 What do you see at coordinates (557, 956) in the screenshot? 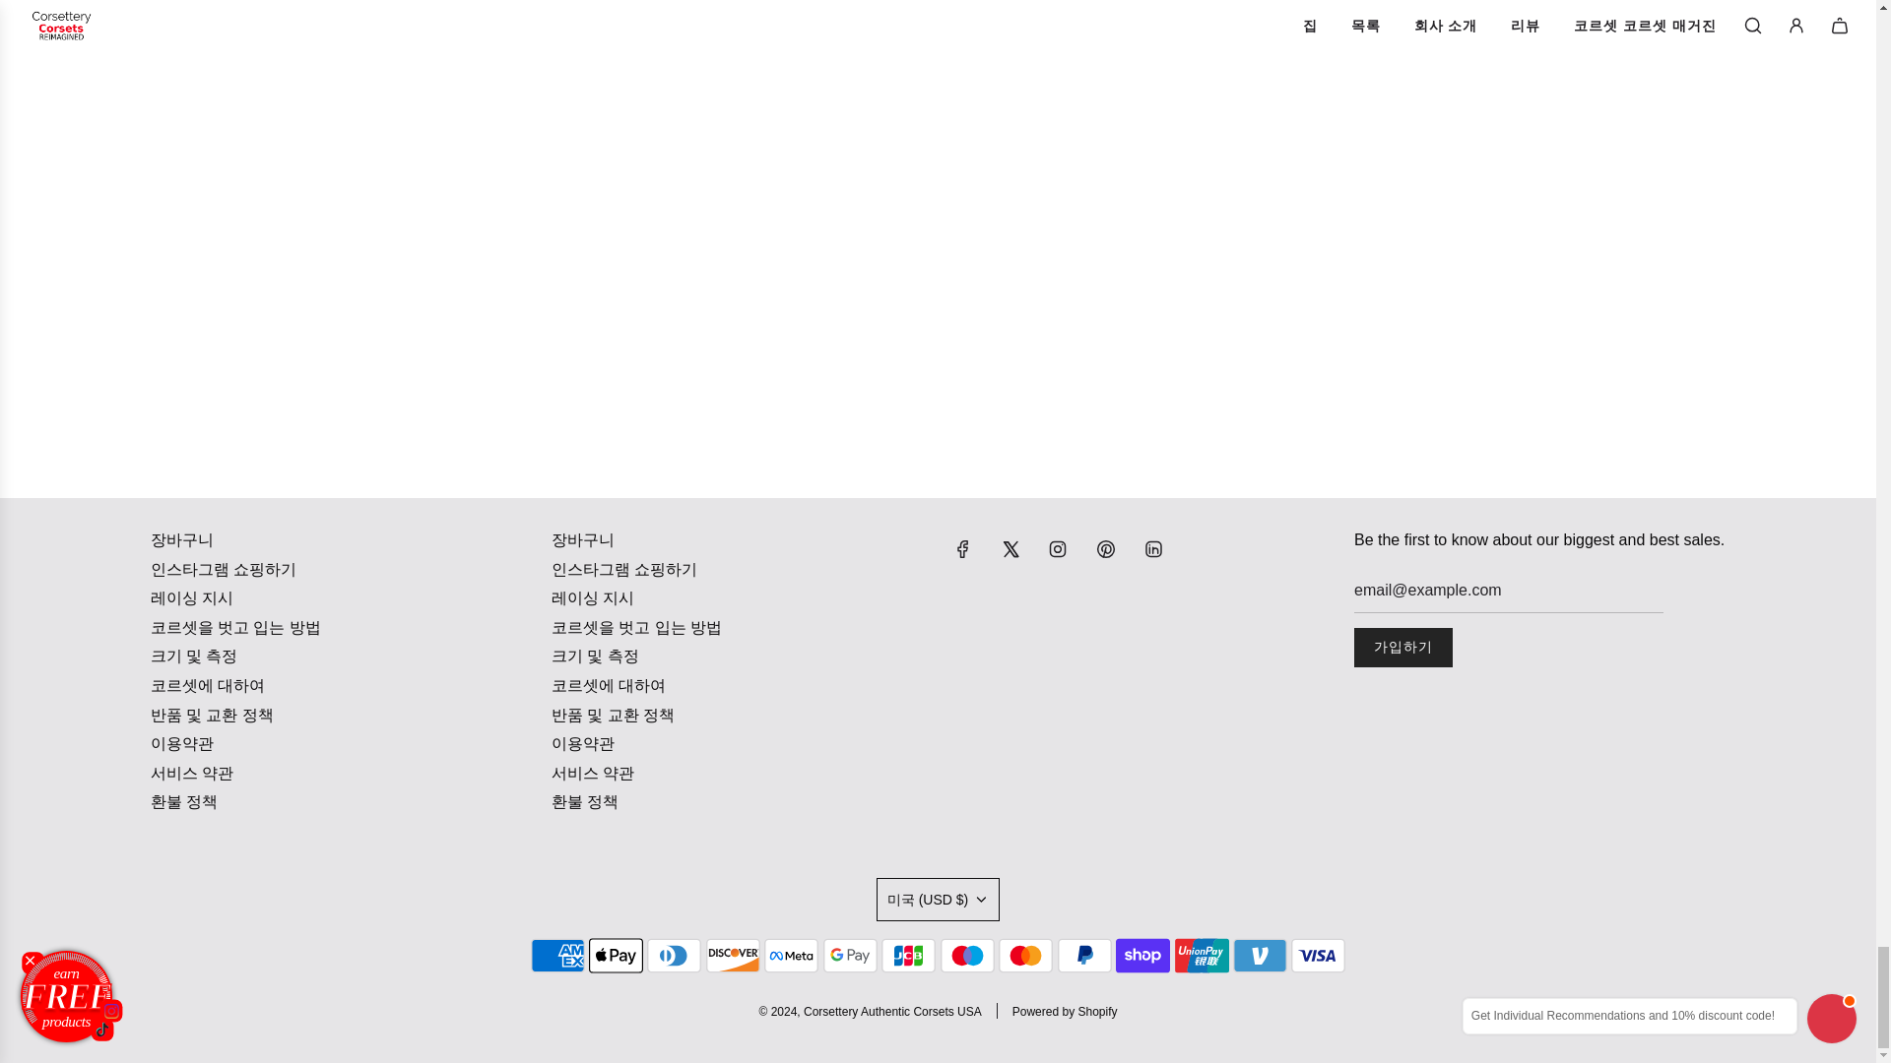
I see `American Express` at bounding box center [557, 956].